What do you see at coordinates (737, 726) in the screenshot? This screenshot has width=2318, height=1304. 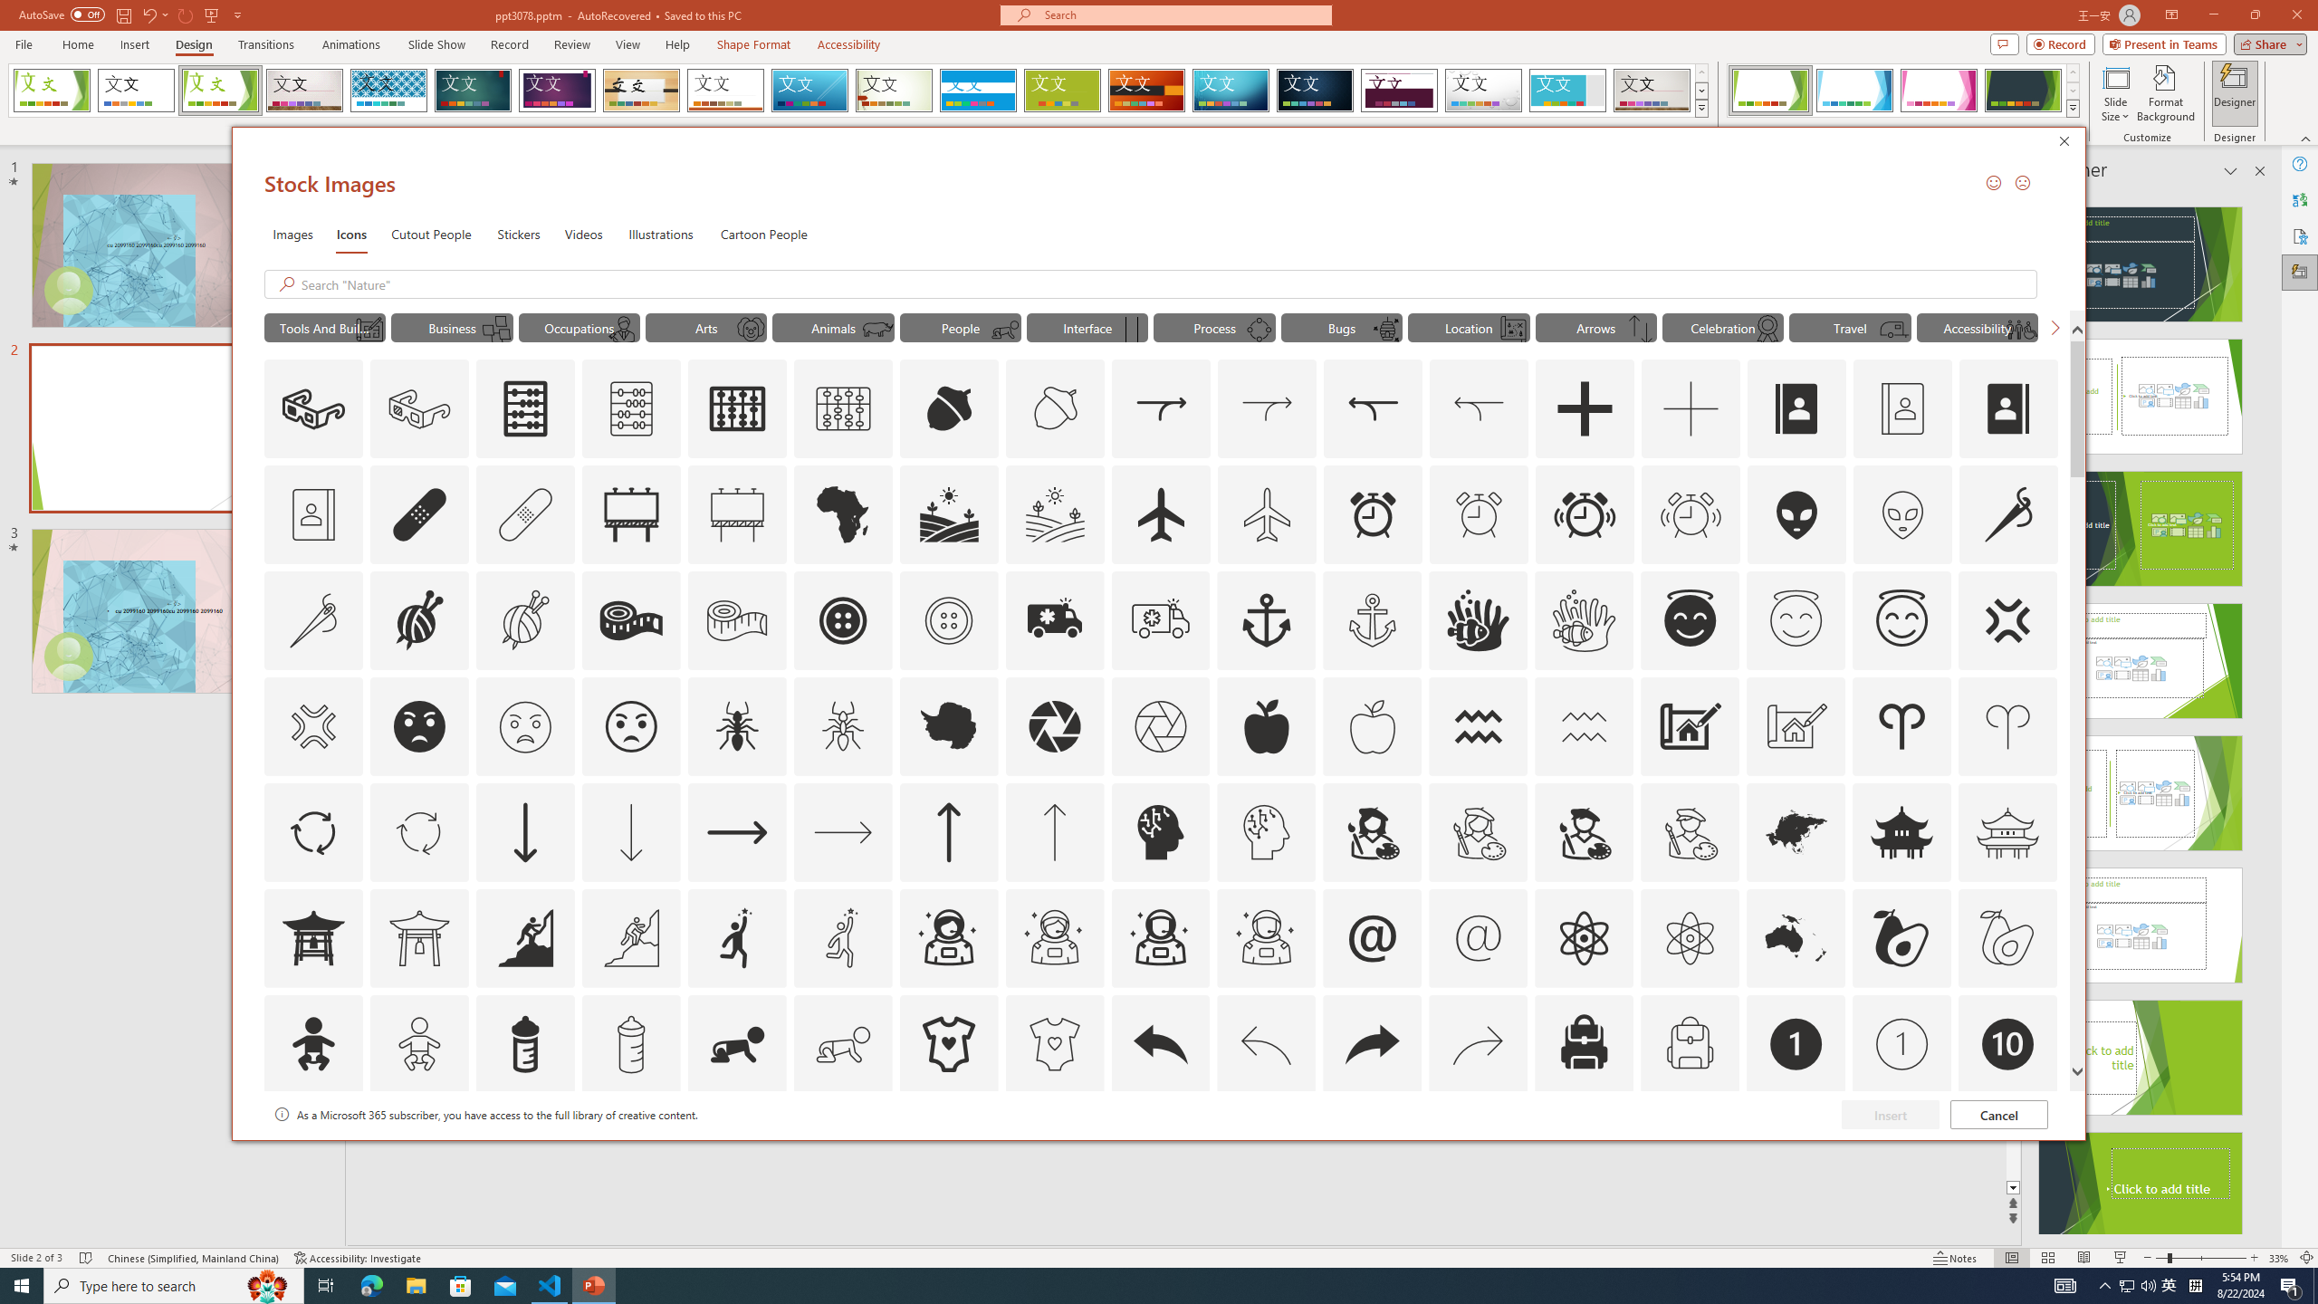 I see `AutomationID: Icons_Ant` at bounding box center [737, 726].